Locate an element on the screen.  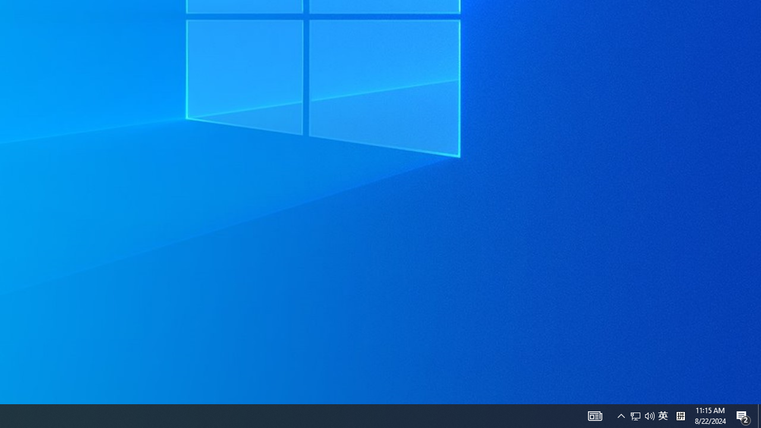
AutomationID: 4105 is located at coordinates (595, 416).